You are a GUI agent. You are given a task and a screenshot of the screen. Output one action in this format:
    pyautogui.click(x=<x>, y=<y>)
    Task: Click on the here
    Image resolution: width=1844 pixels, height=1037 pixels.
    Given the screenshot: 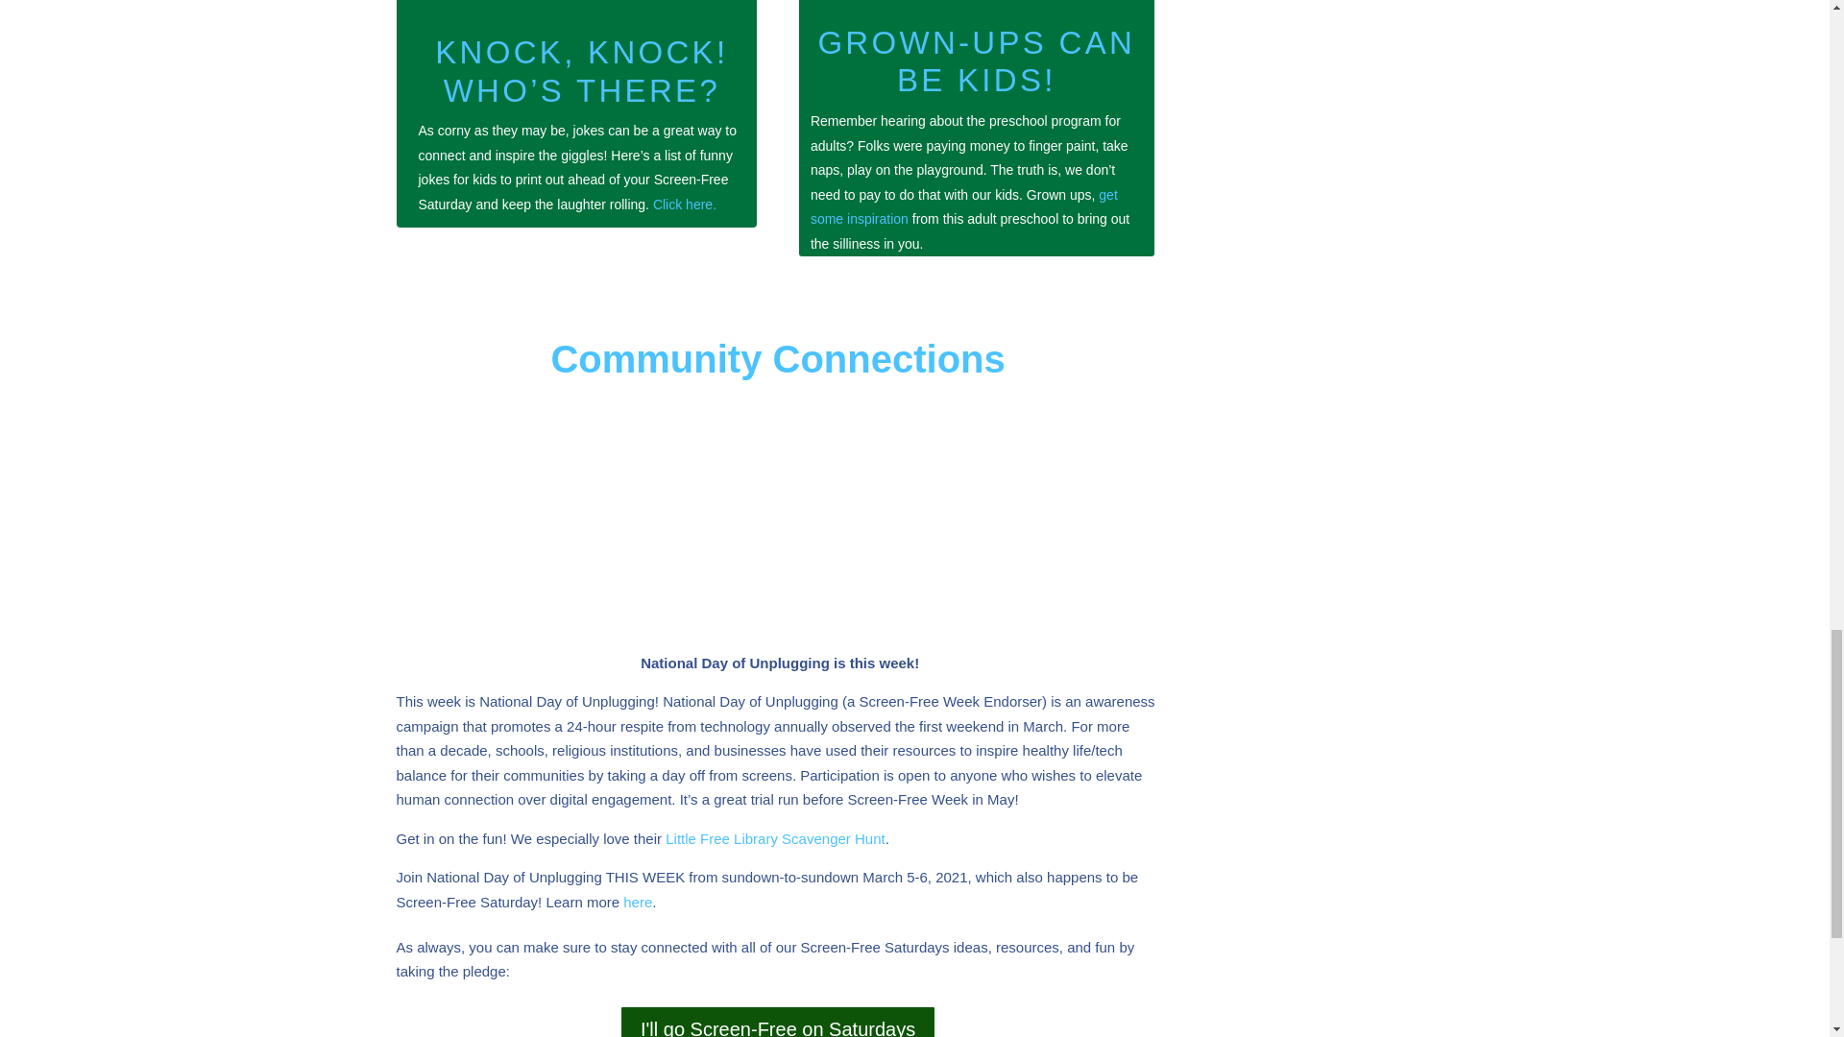 What is the action you would take?
    pyautogui.click(x=638, y=902)
    